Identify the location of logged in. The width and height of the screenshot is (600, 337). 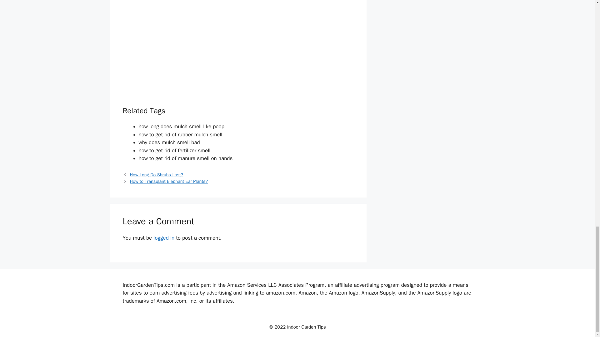
(164, 238).